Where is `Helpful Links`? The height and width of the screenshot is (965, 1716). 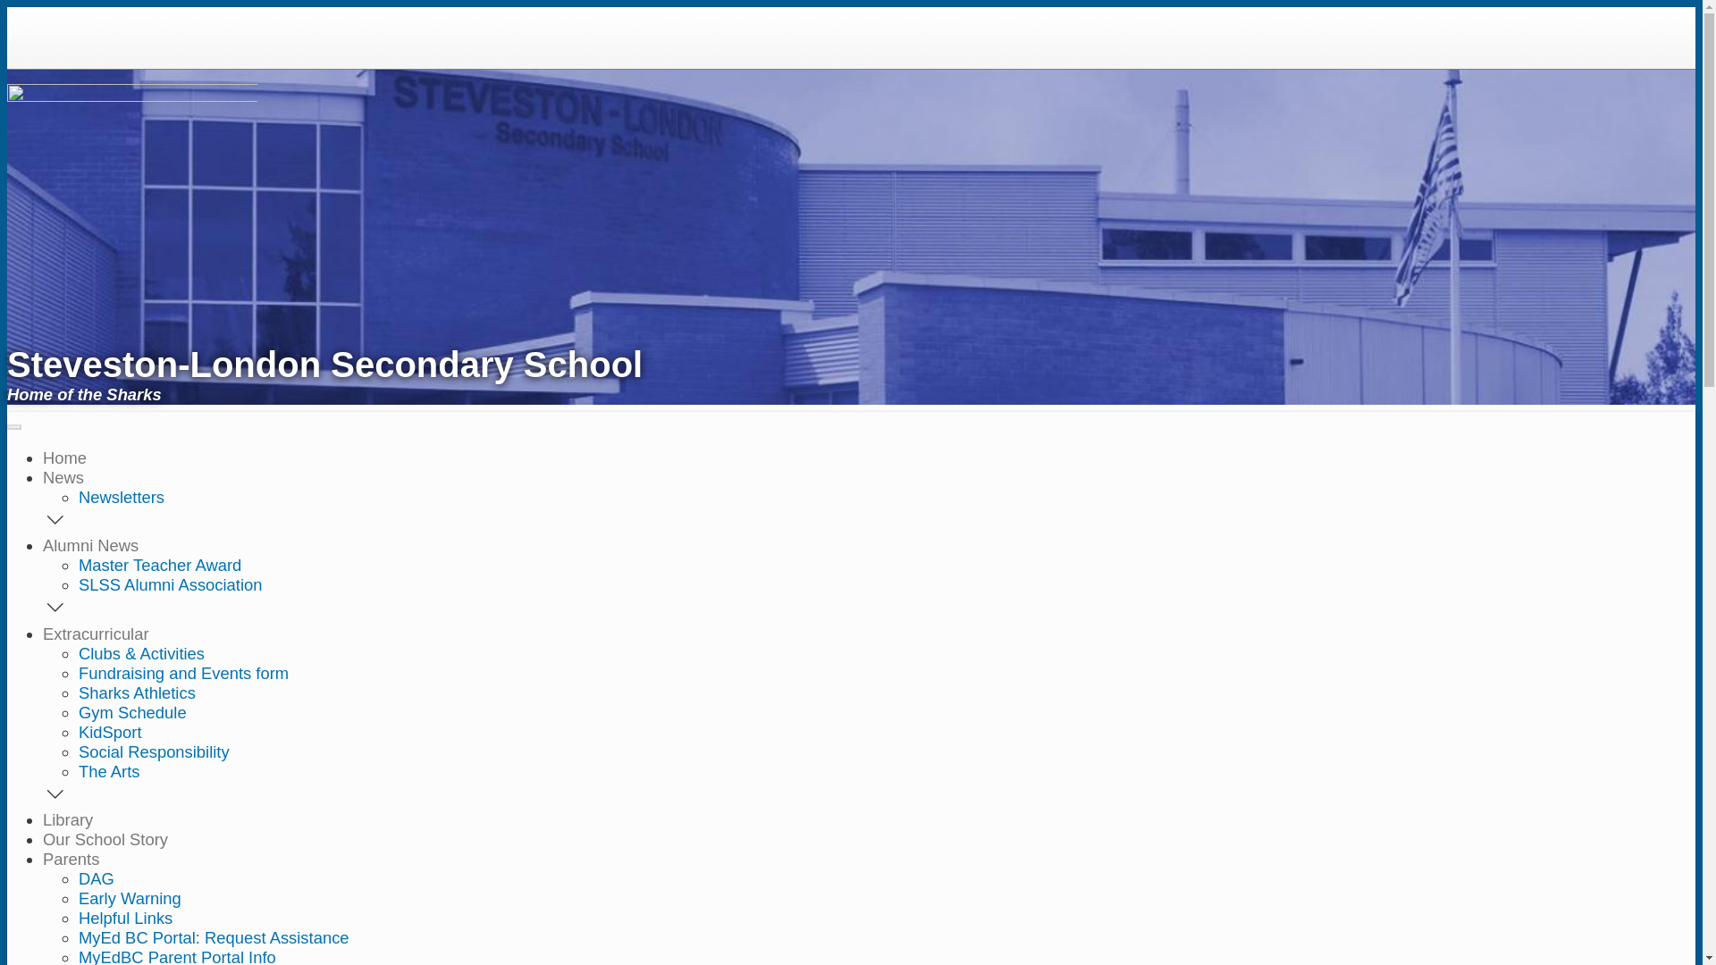
Helpful Links is located at coordinates (125, 919).